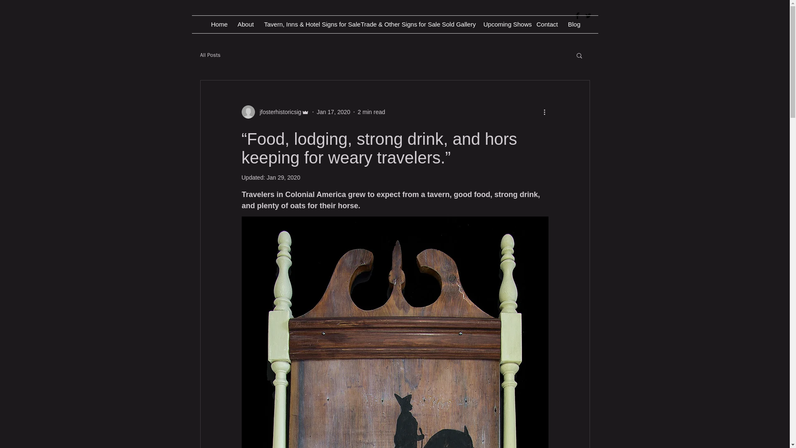 This screenshot has width=796, height=448. What do you see at coordinates (245, 24) in the screenshot?
I see `About` at bounding box center [245, 24].